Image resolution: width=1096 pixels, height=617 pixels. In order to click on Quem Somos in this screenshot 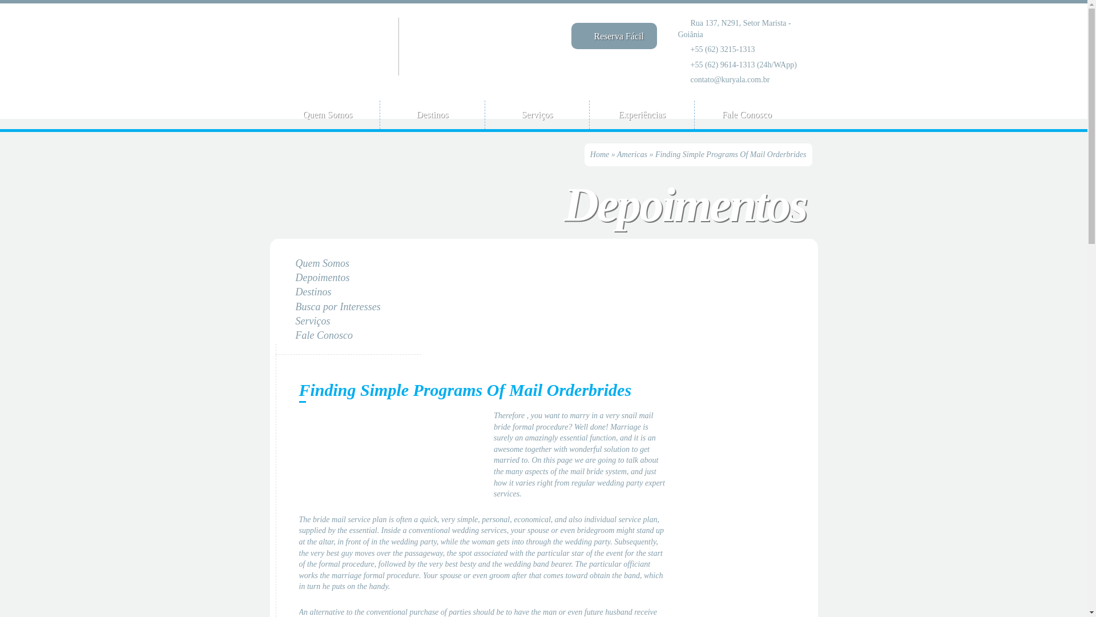, I will do `click(327, 114)`.